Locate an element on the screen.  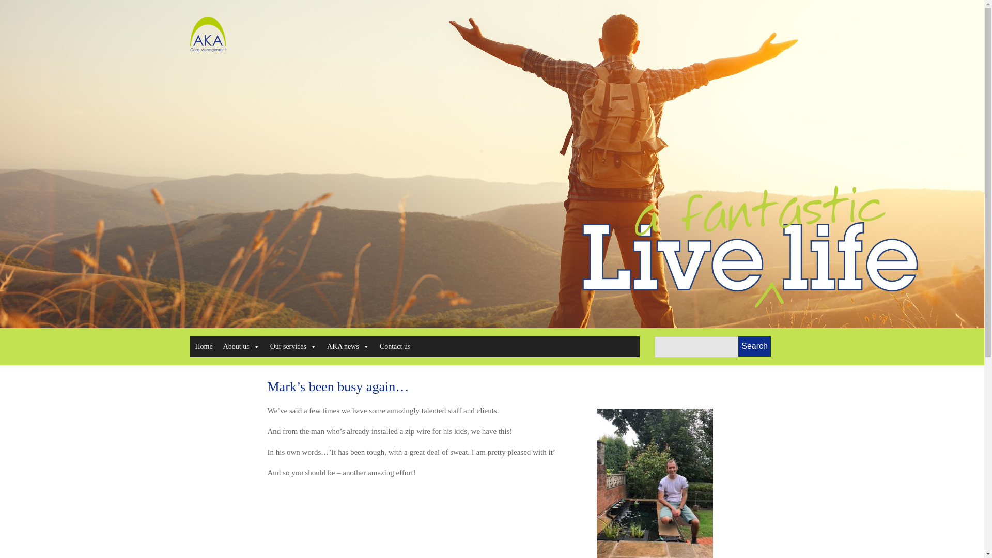
AKA news is located at coordinates (348, 347).